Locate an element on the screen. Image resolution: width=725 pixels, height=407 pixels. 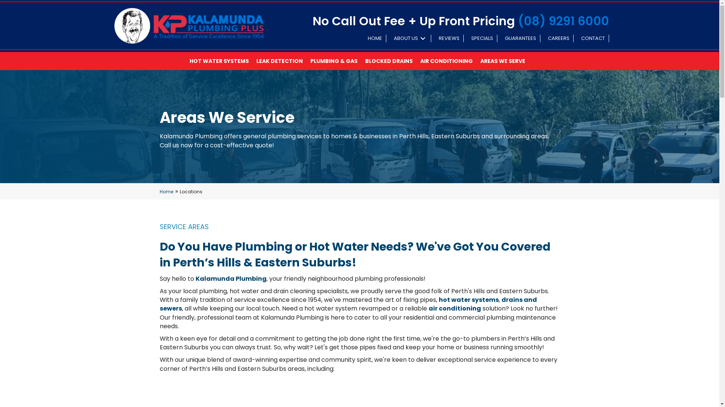
CAREERS is located at coordinates (558, 38).